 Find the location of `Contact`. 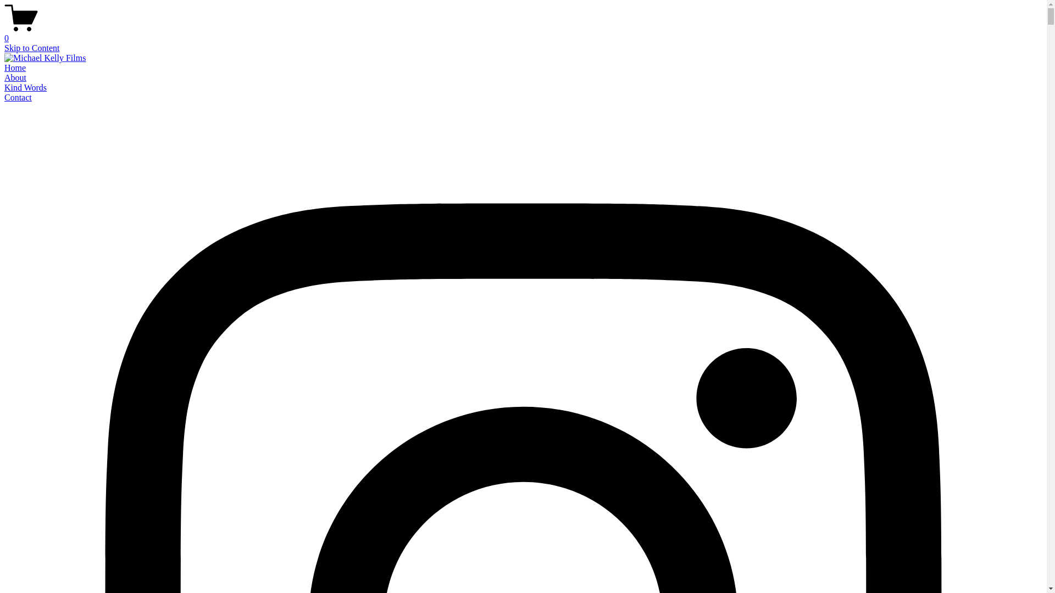

Contact is located at coordinates (18, 98).